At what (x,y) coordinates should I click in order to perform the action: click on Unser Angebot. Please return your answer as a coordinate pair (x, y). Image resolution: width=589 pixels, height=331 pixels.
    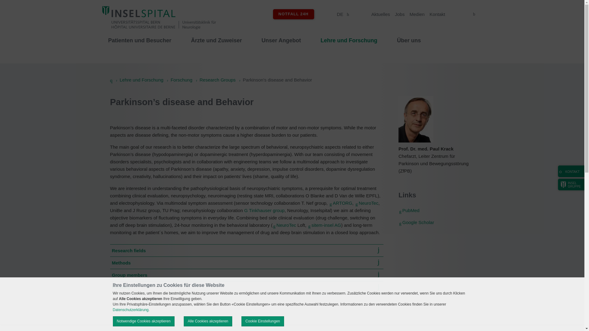
    Looking at the image, I should click on (281, 47).